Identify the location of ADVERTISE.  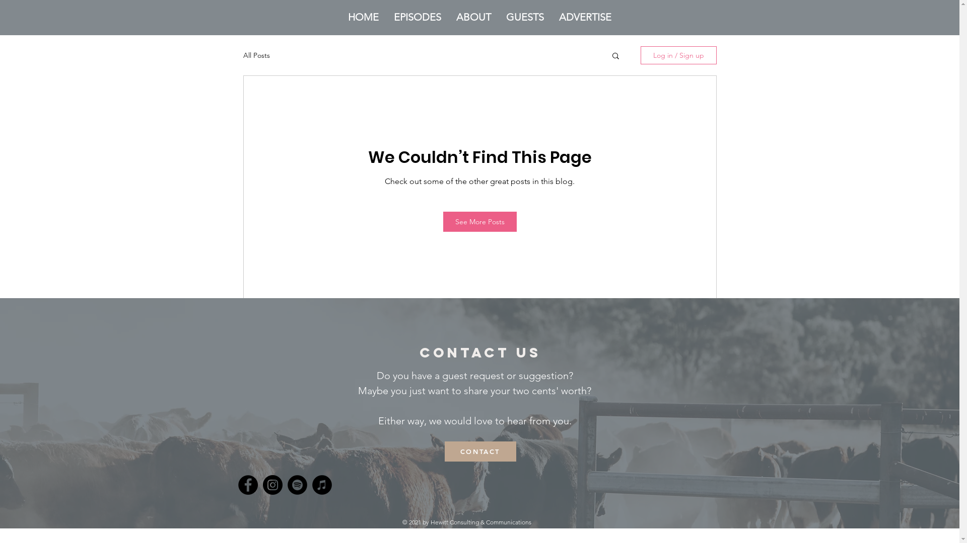
(585, 17).